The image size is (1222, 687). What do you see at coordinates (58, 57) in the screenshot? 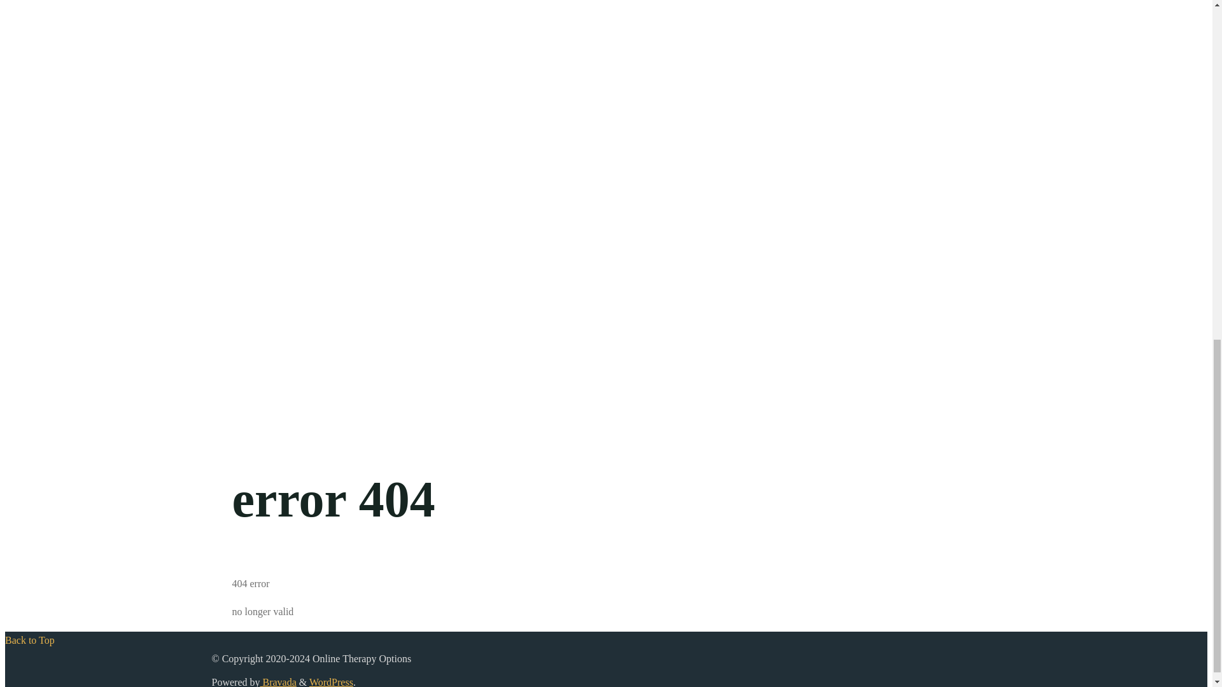
I see `Terms of Use` at bounding box center [58, 57].